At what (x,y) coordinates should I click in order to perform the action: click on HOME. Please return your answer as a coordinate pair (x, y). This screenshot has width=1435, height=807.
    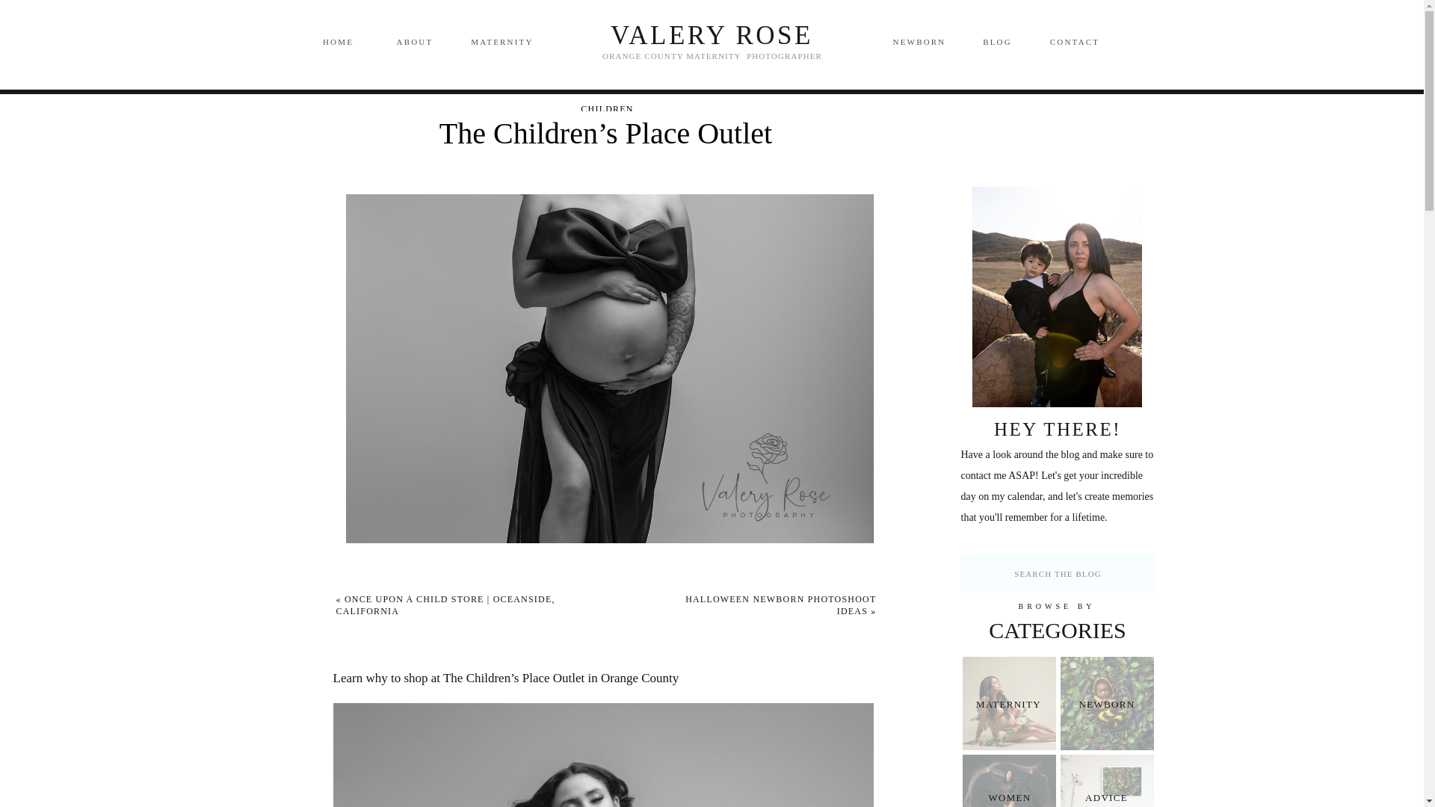
    Looking at the image, I should click on (338, 42).